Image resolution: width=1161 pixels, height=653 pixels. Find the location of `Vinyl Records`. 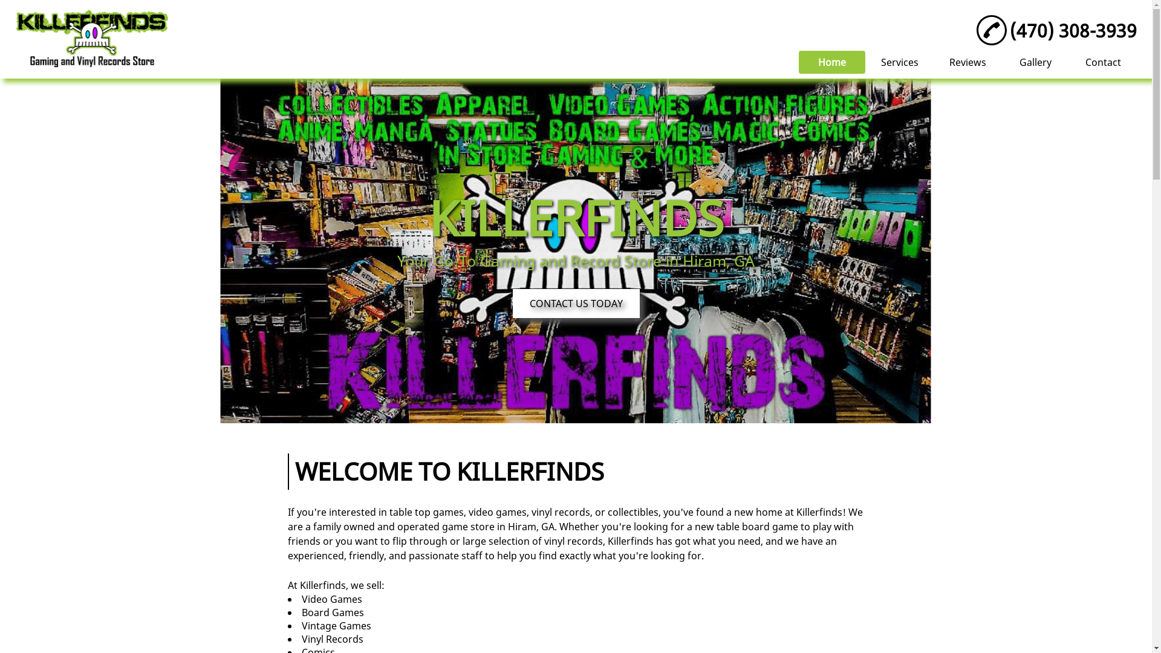

Vinyl Records is located at coordinates (333, 639).